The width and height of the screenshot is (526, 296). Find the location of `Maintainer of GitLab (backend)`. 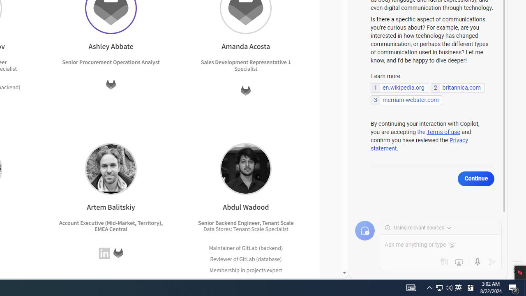

Maintainer of GitLab (backend) is located at coordinates (246, 247).